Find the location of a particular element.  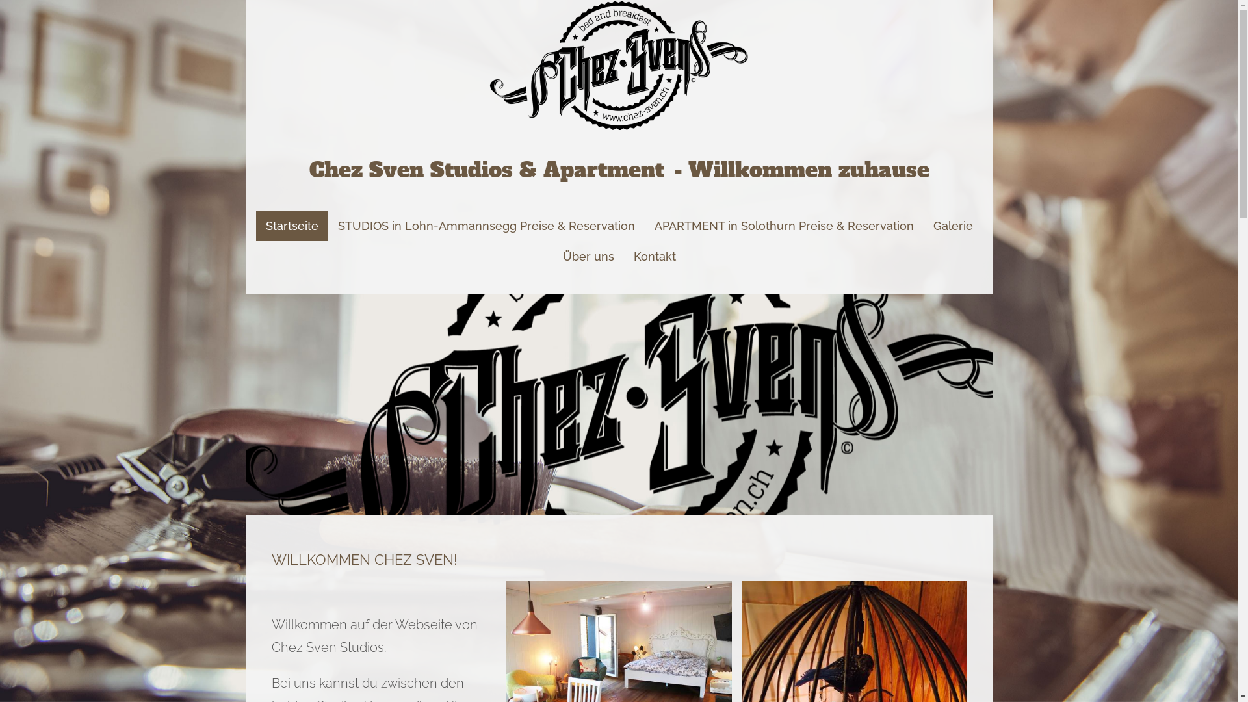

APARTMENT in Solothurn Preise & Reservation is located at coordinates (784, 226).